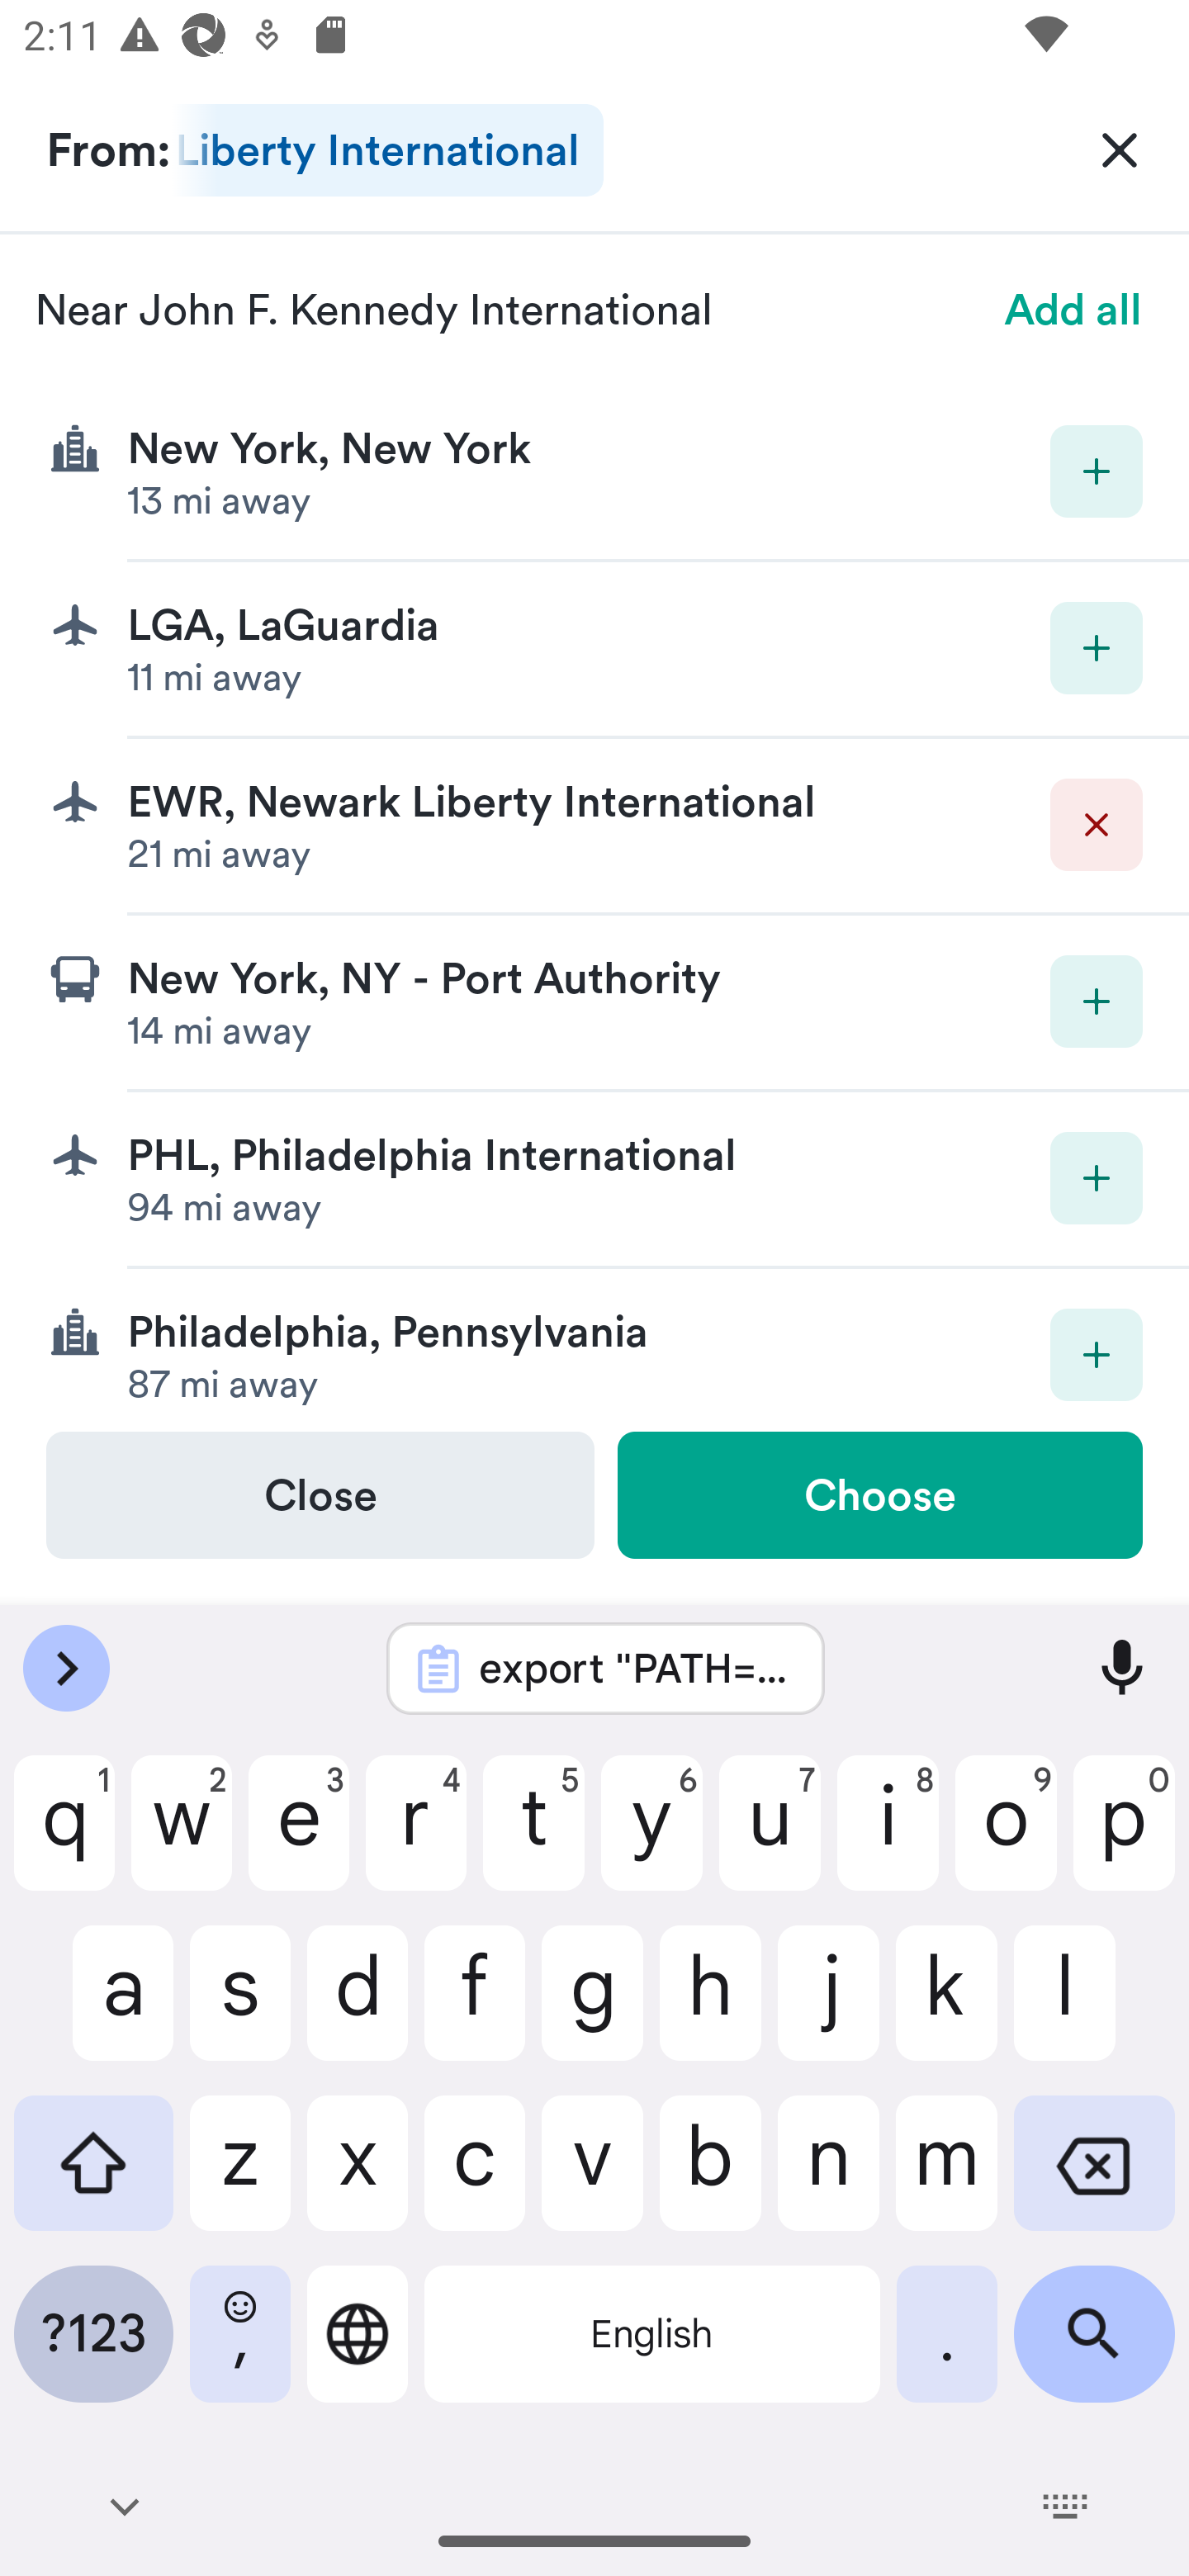 The image size is (1189, 2576). I want to click on Add destination, so click(1097, 1354).